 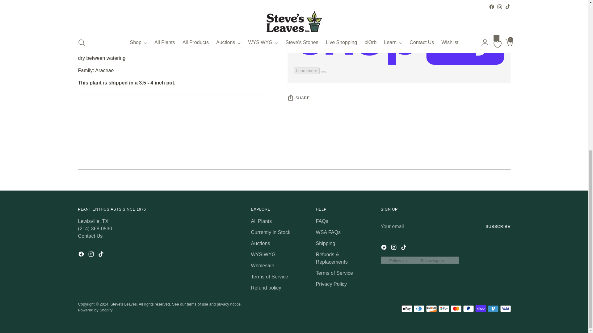 I want to click on Steve's Leaves on Facebook, so click(x=384, y=248).